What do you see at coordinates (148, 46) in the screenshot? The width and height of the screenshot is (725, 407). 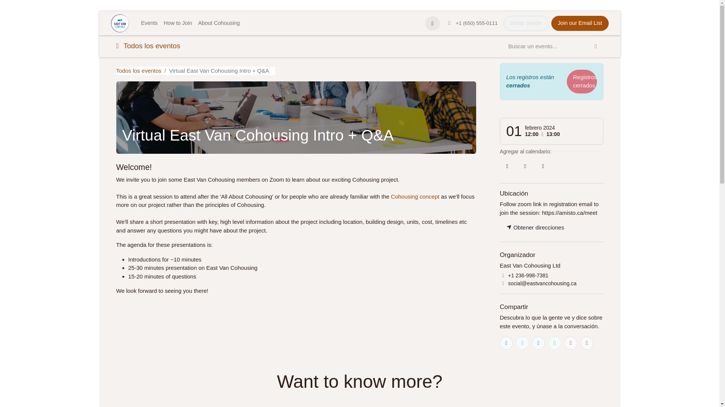 I see `Todos los eventos` at bounding box center [148, 46].